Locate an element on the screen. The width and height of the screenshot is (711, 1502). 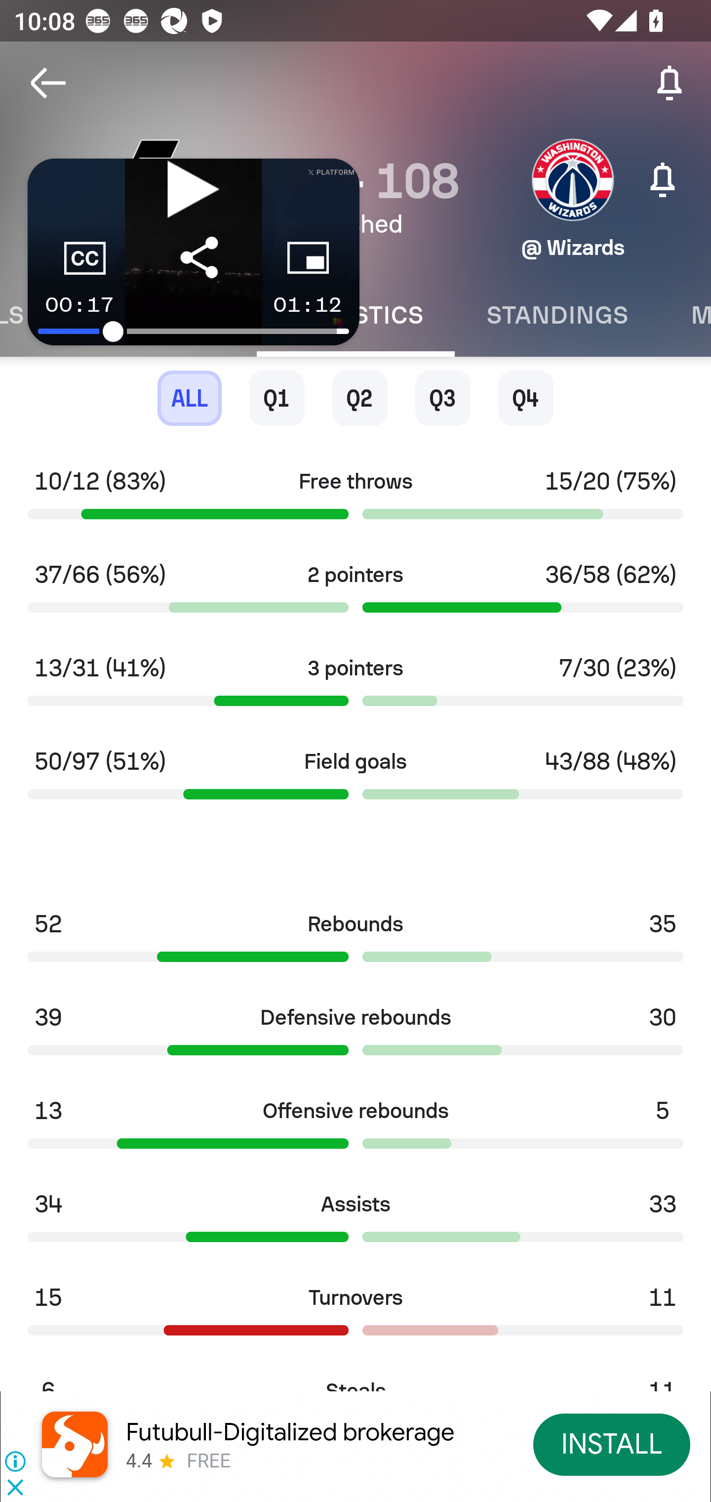
INSTALL is located at coordinates (612, 1444).